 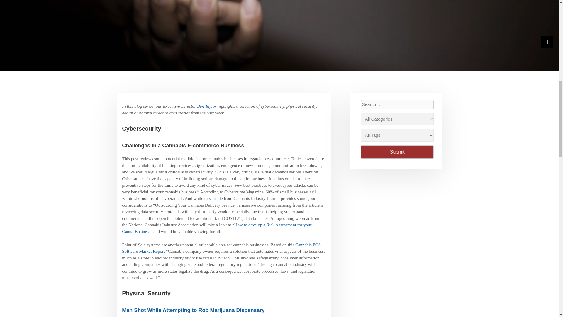 What do you see at coordinates (221, 248) in the screenshot?
I see `Cannabis POS Software Market Report` at bounding box center [221, 248].